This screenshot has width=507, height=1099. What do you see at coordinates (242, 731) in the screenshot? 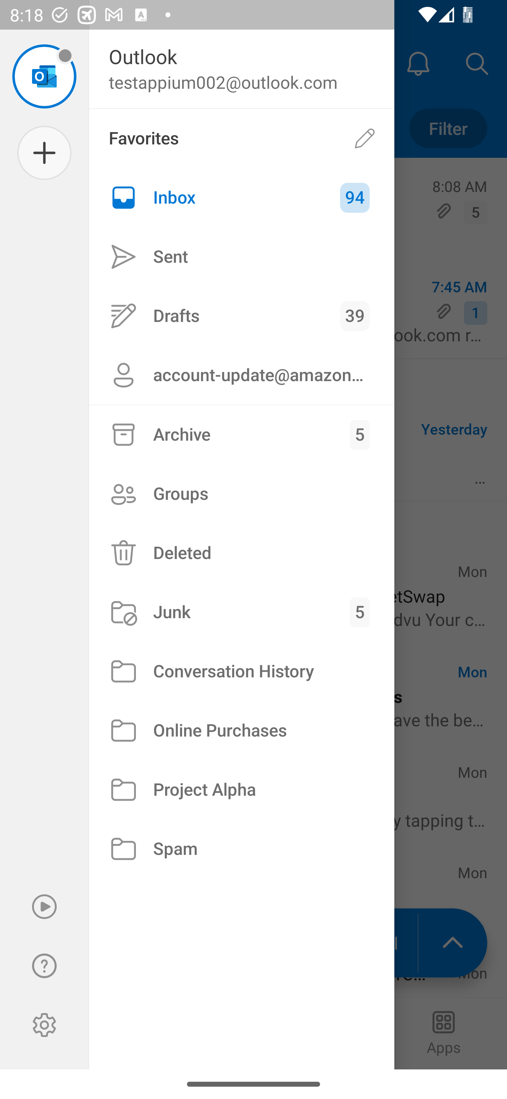
I see `Online Purchases Online Purchases, 7 of 9, level 1` at bounding box center [242, 731].